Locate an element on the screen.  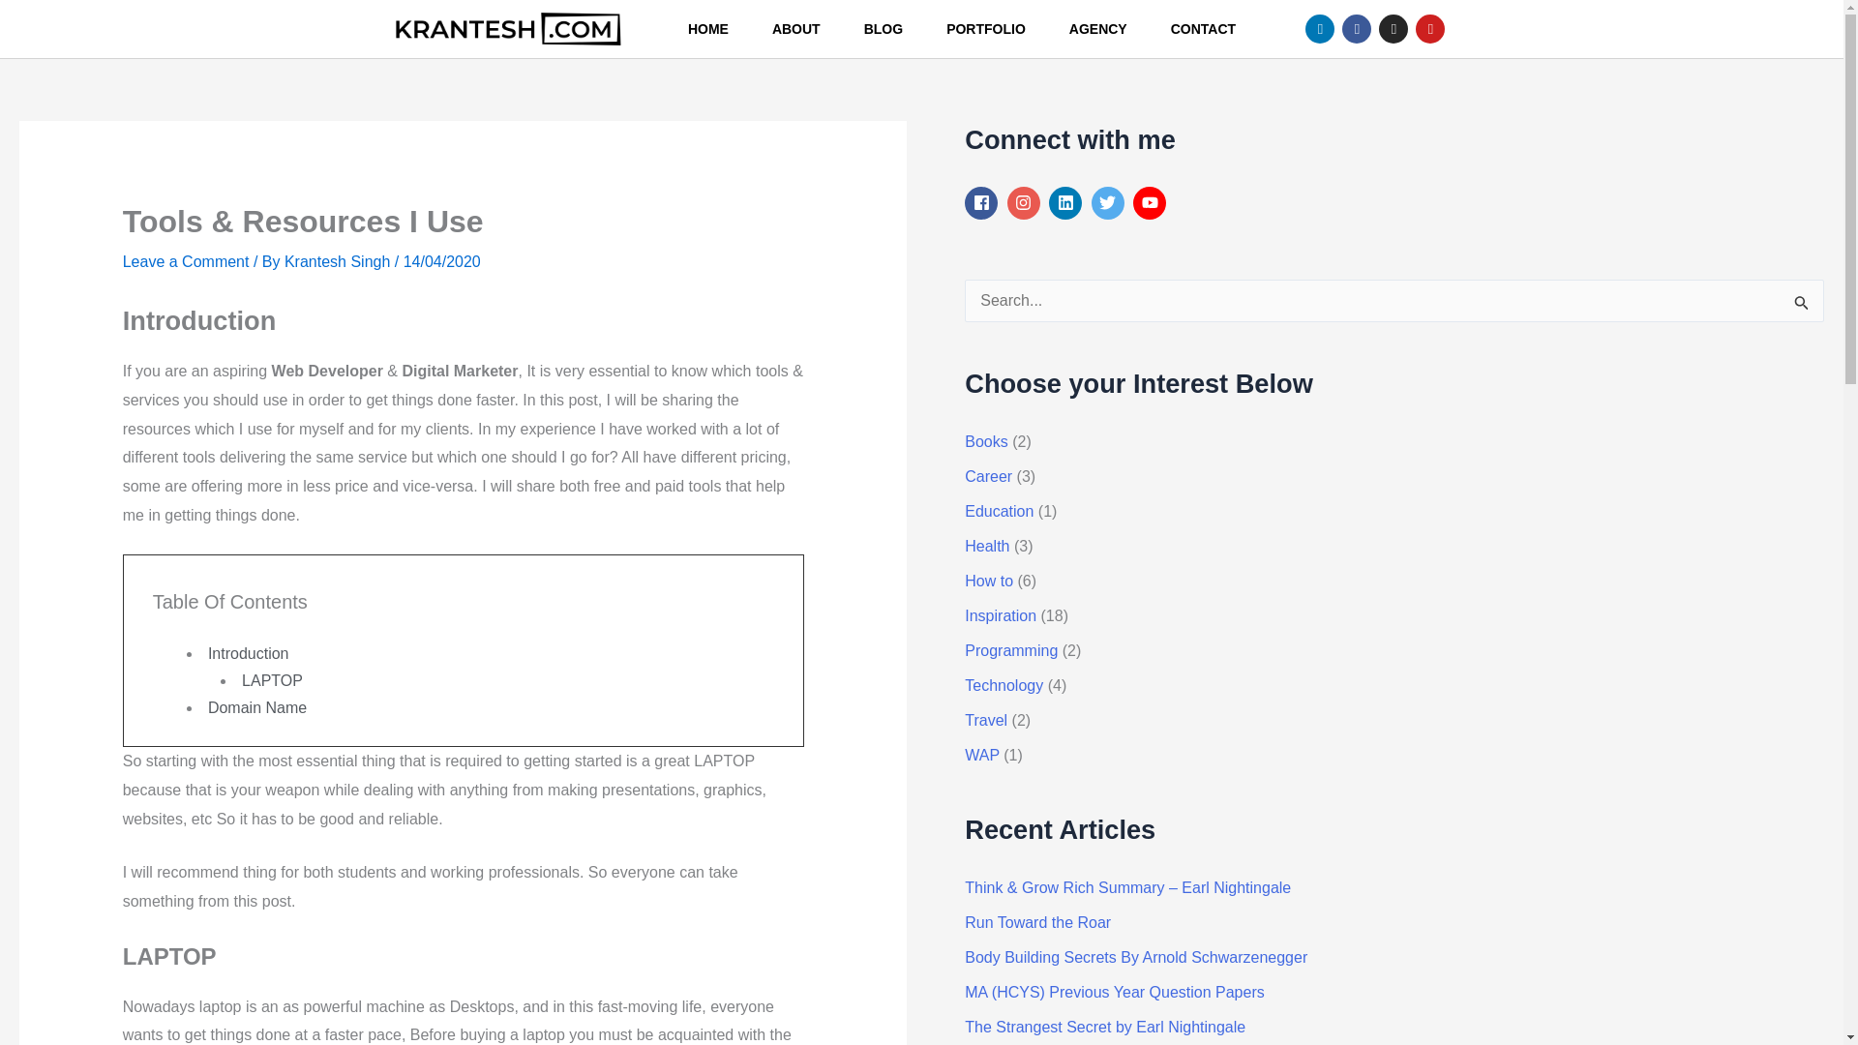
View all posts by Krantesh Singh is located at coordinates (339, 261).